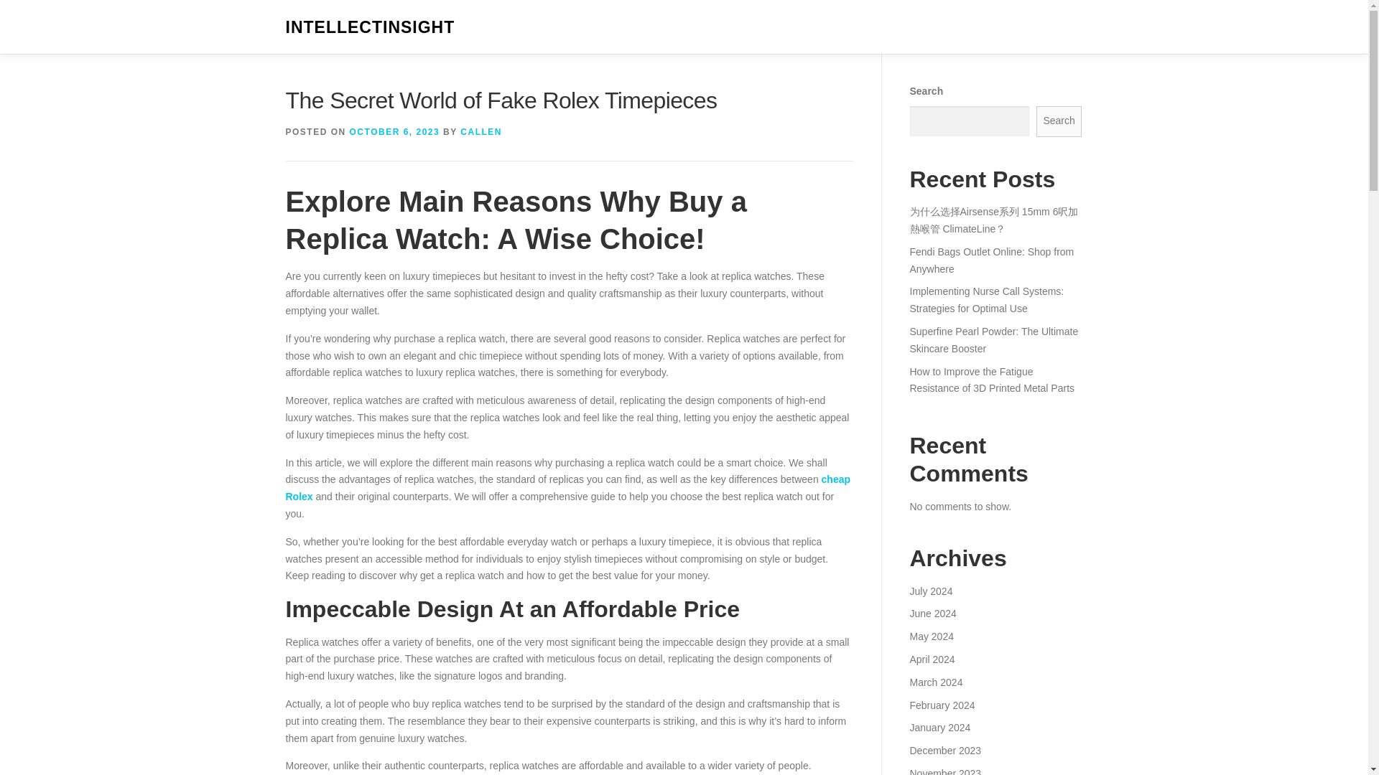 This screenshot has width=1379, height=775. What do you see at coordinates (991, 260) in the screenshot?
I see `Fendi Bags Outlet Online: Shop from Anywhere` at bounding box center [991, 260].